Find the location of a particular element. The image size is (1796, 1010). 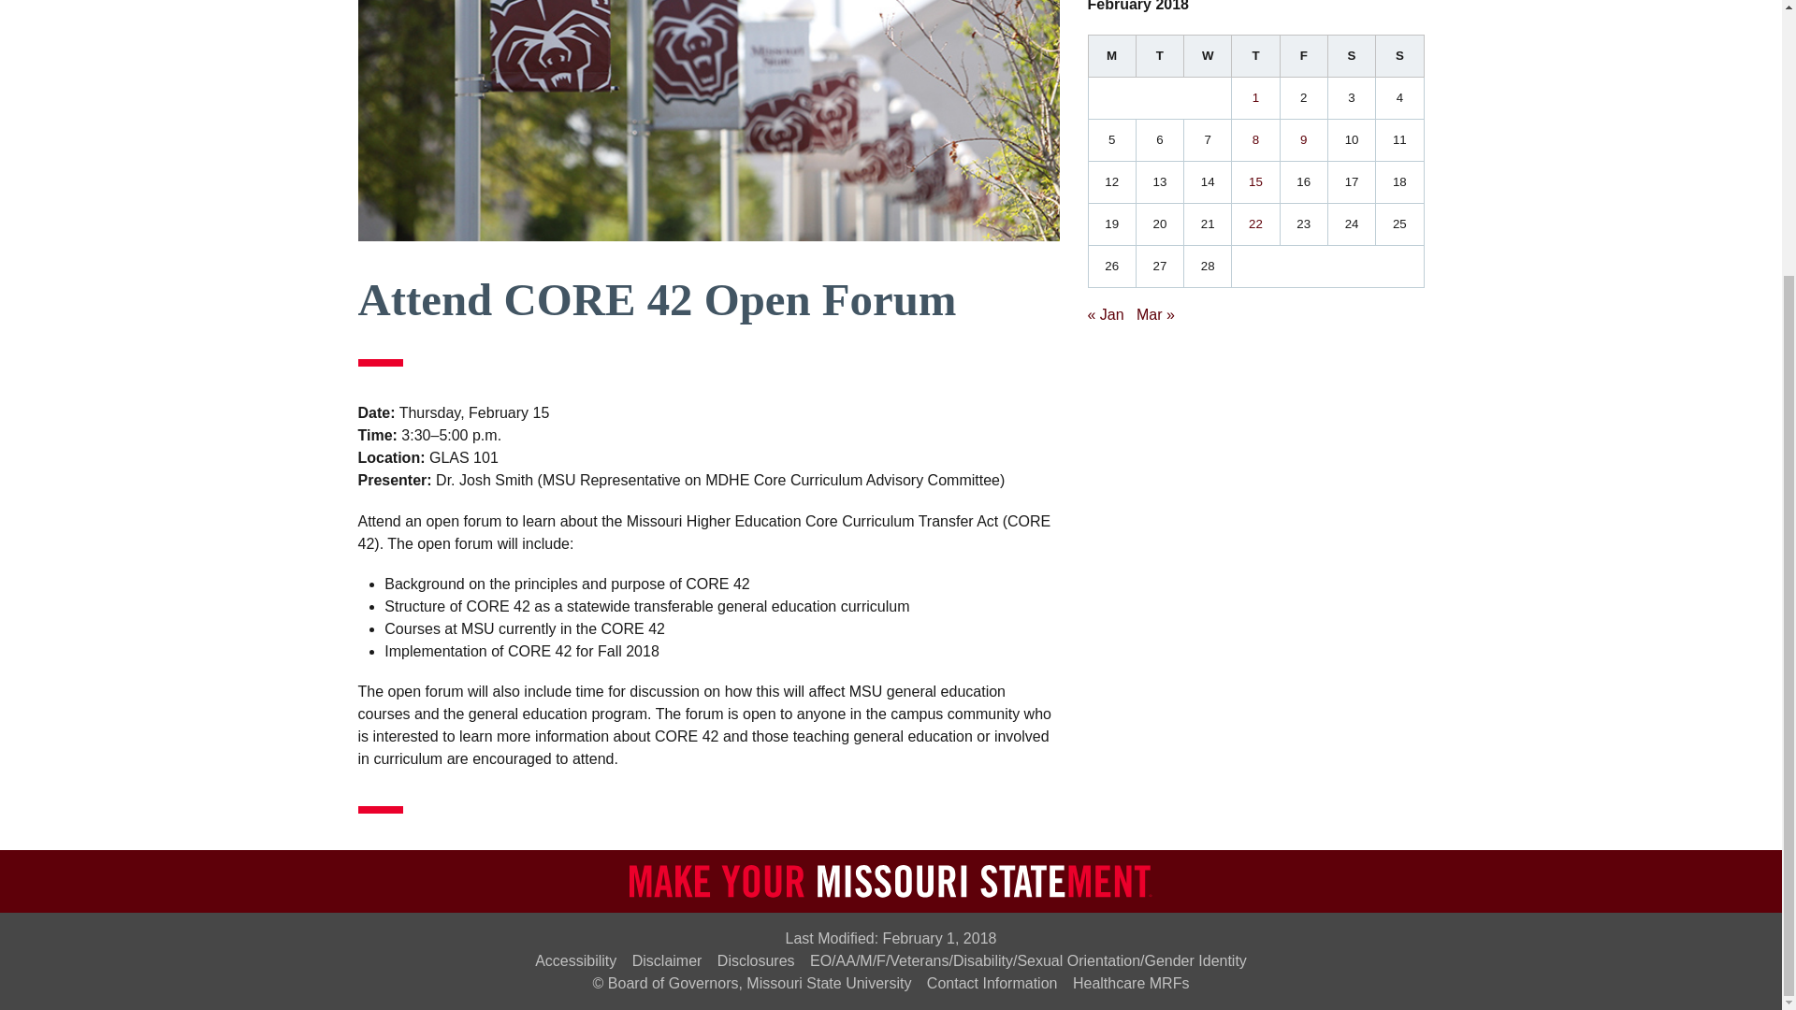

Friday is located at coordinates (1302, 55).